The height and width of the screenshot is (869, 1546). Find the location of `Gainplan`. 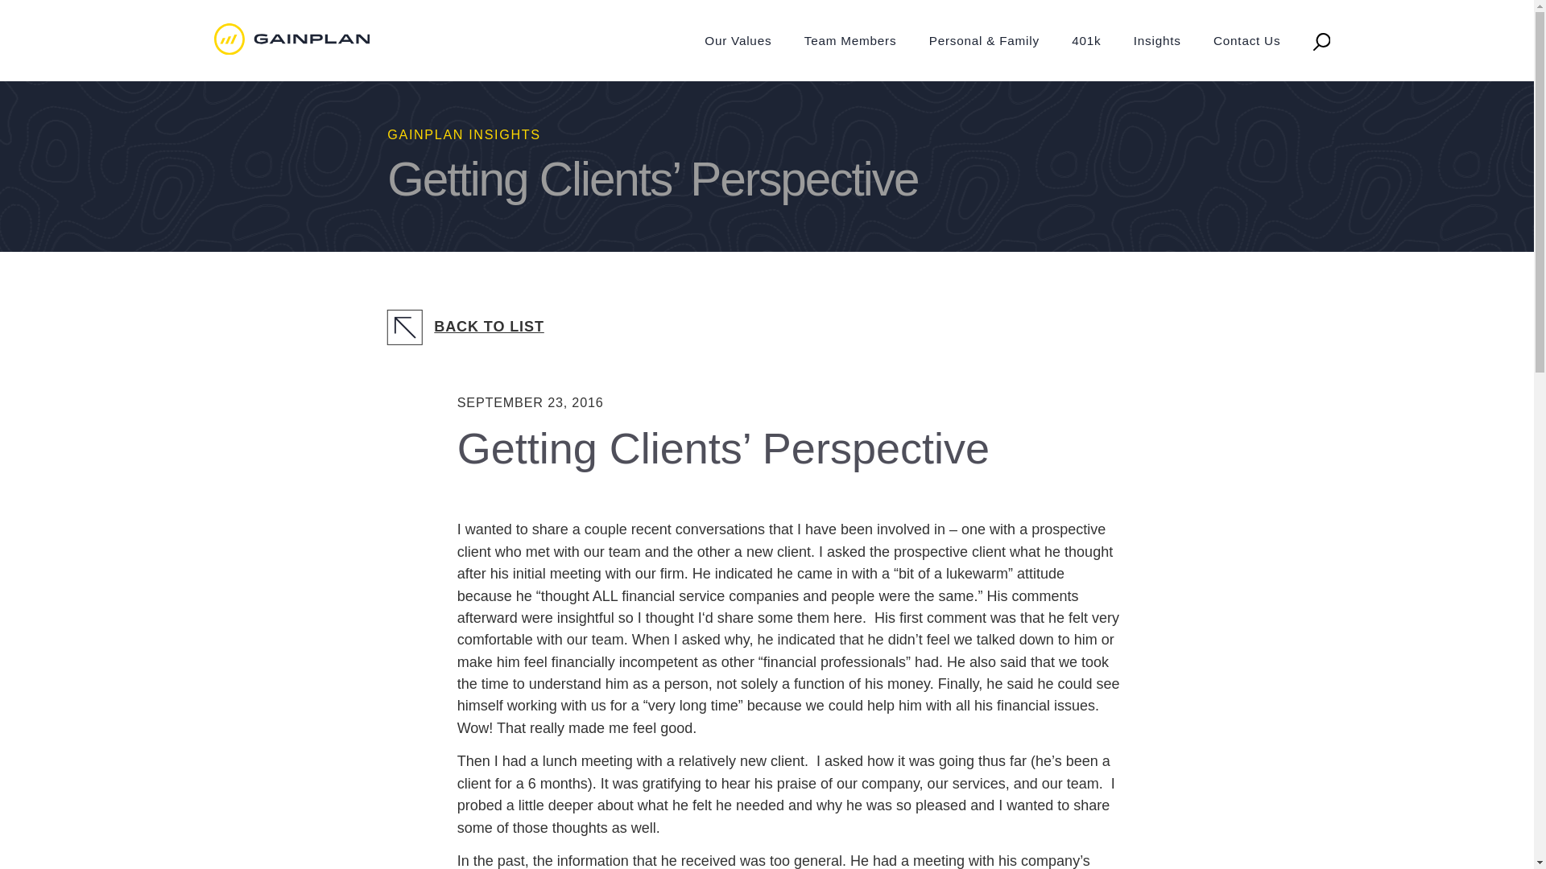

Gainplan is located at coordinates (291, 39).